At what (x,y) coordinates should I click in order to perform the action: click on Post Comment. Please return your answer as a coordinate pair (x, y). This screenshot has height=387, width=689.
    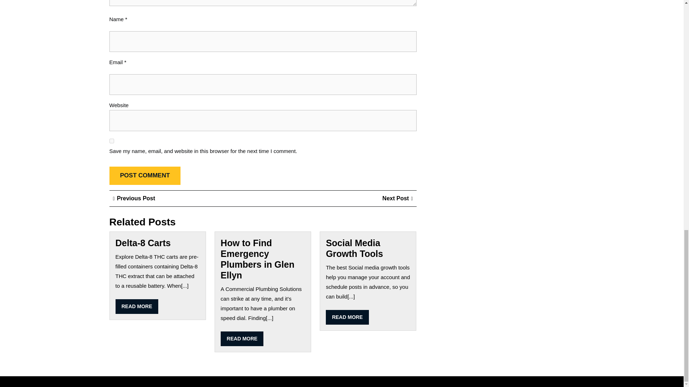
    Looking at the image, I should click on (398, 198).